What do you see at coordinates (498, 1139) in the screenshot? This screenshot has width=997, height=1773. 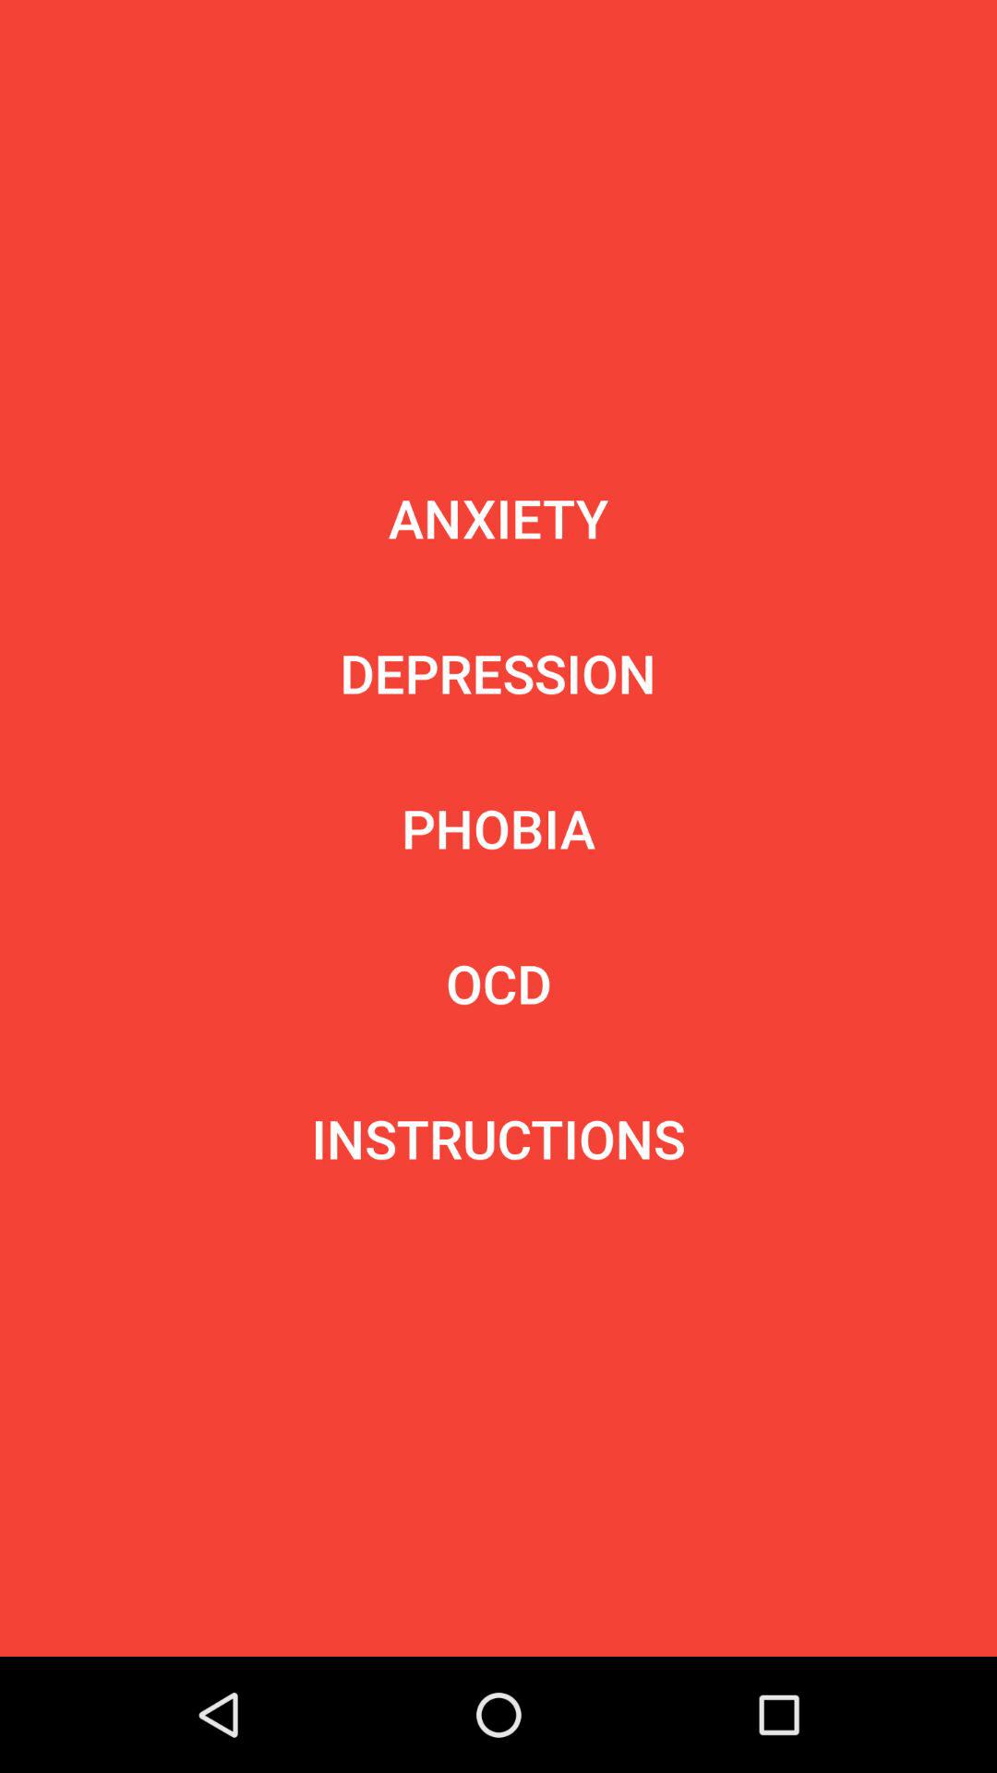 I see `jump to instructions icon` at bounding box center [498, 1139].